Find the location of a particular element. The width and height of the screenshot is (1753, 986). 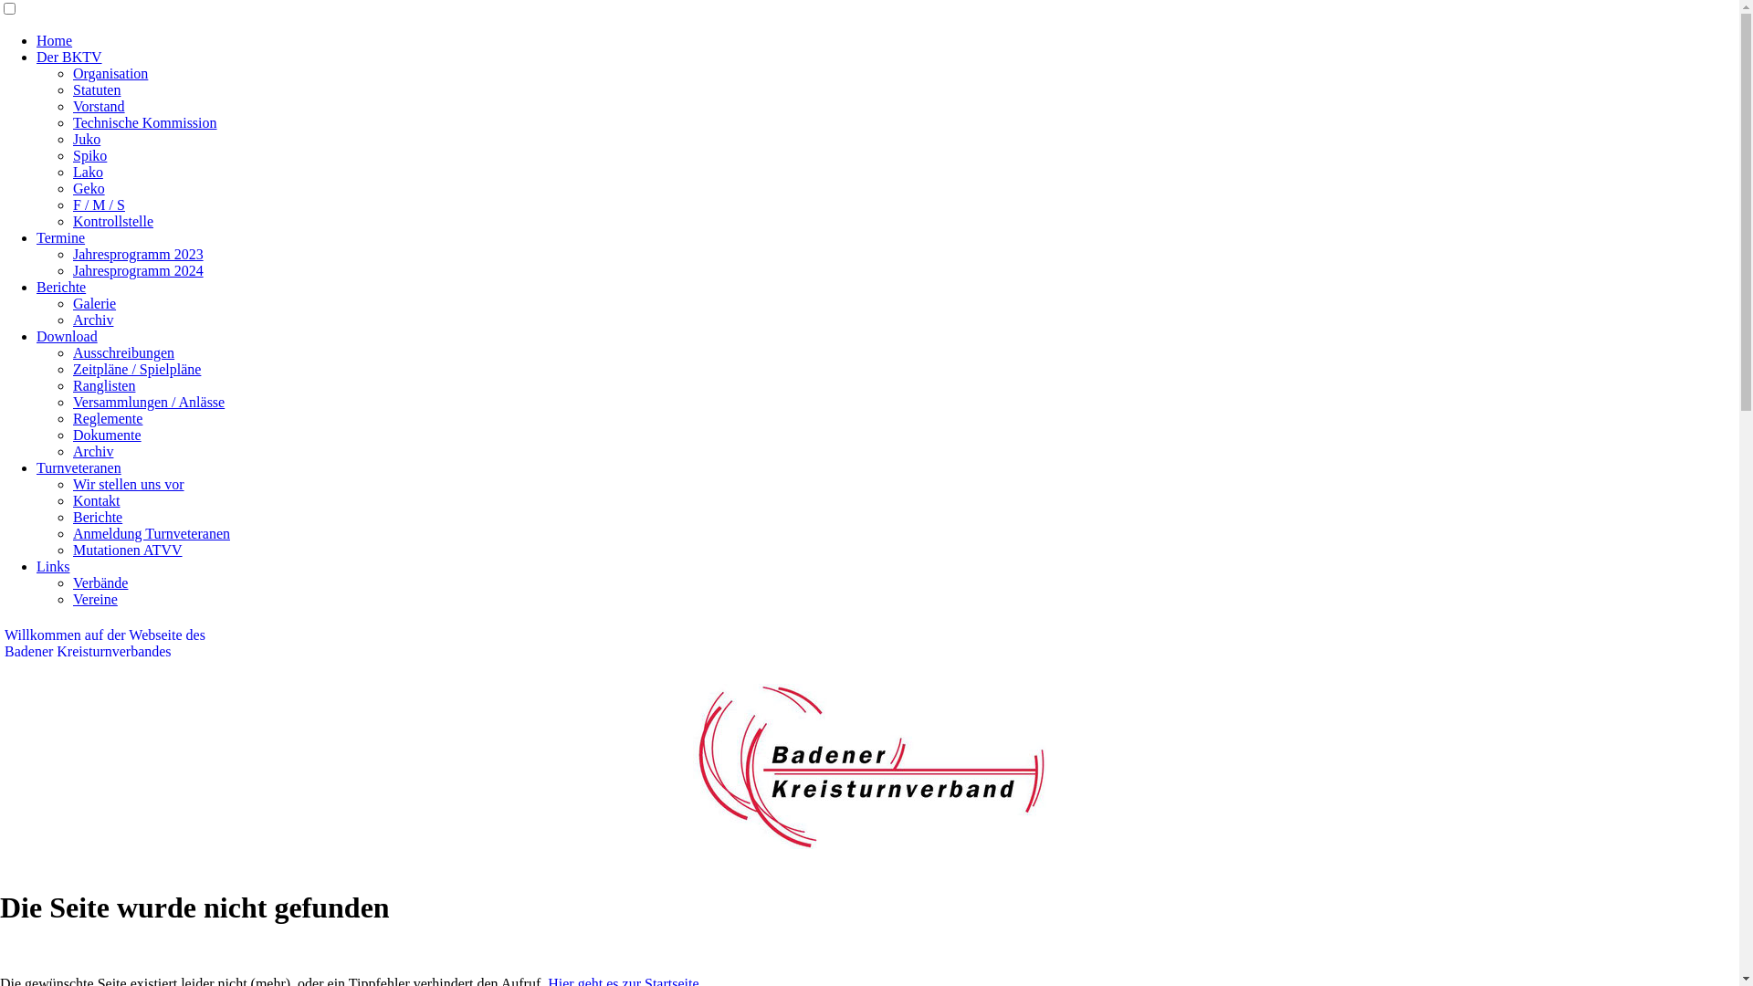

Jahresprogramm 2024 is located at coordinates (139, 270).